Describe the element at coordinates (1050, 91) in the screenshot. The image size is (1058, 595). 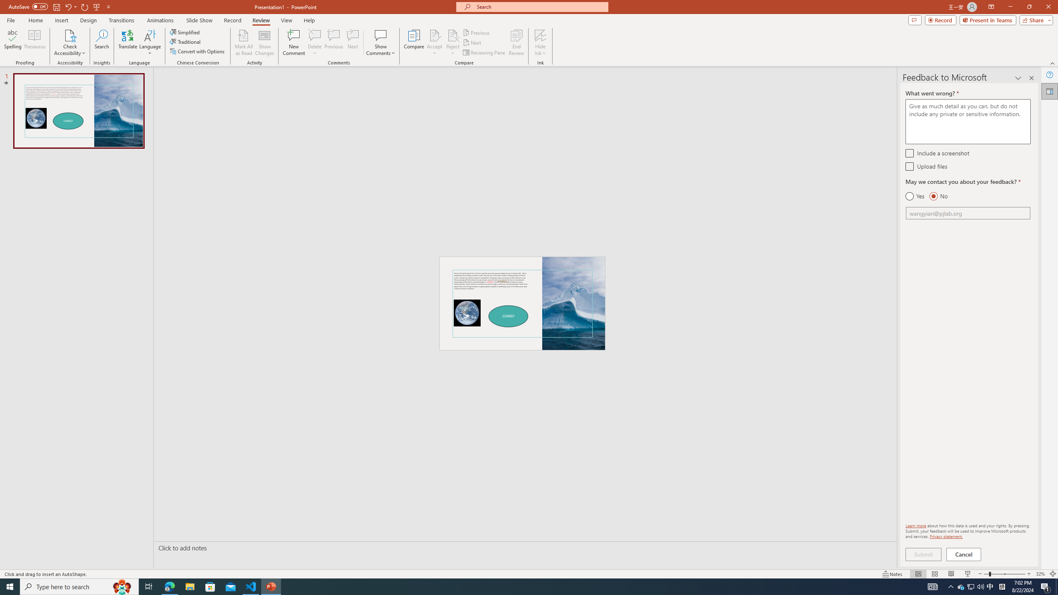
I see `Feedback to Microsoft` at that location.